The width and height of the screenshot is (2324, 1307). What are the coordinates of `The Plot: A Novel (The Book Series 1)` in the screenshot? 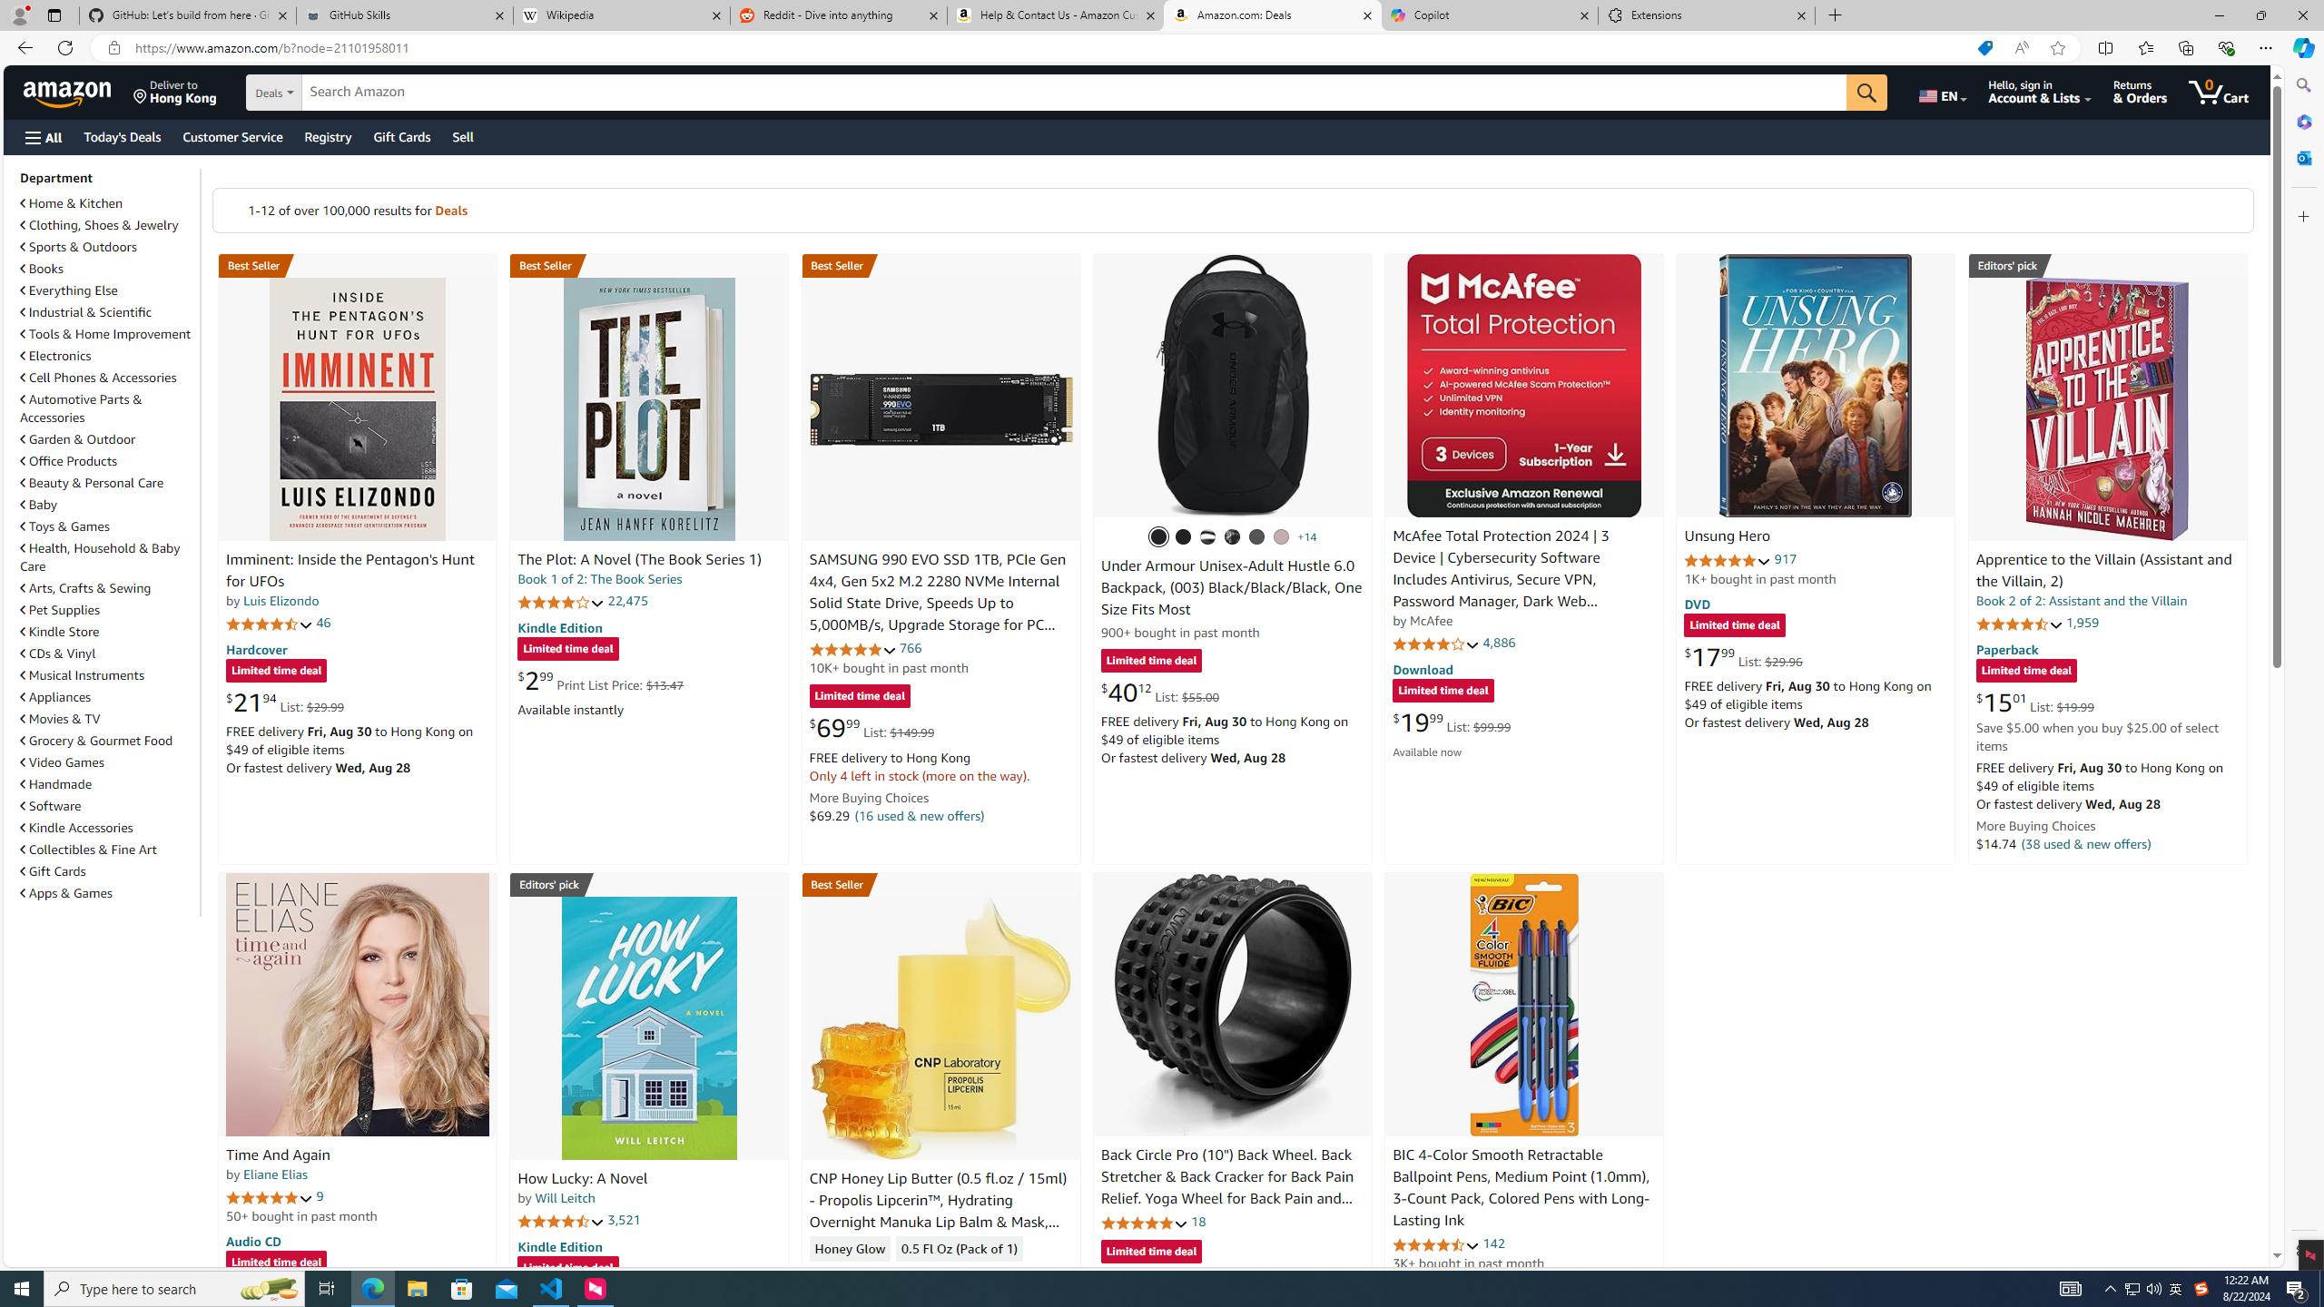 It's located at (639, 560).